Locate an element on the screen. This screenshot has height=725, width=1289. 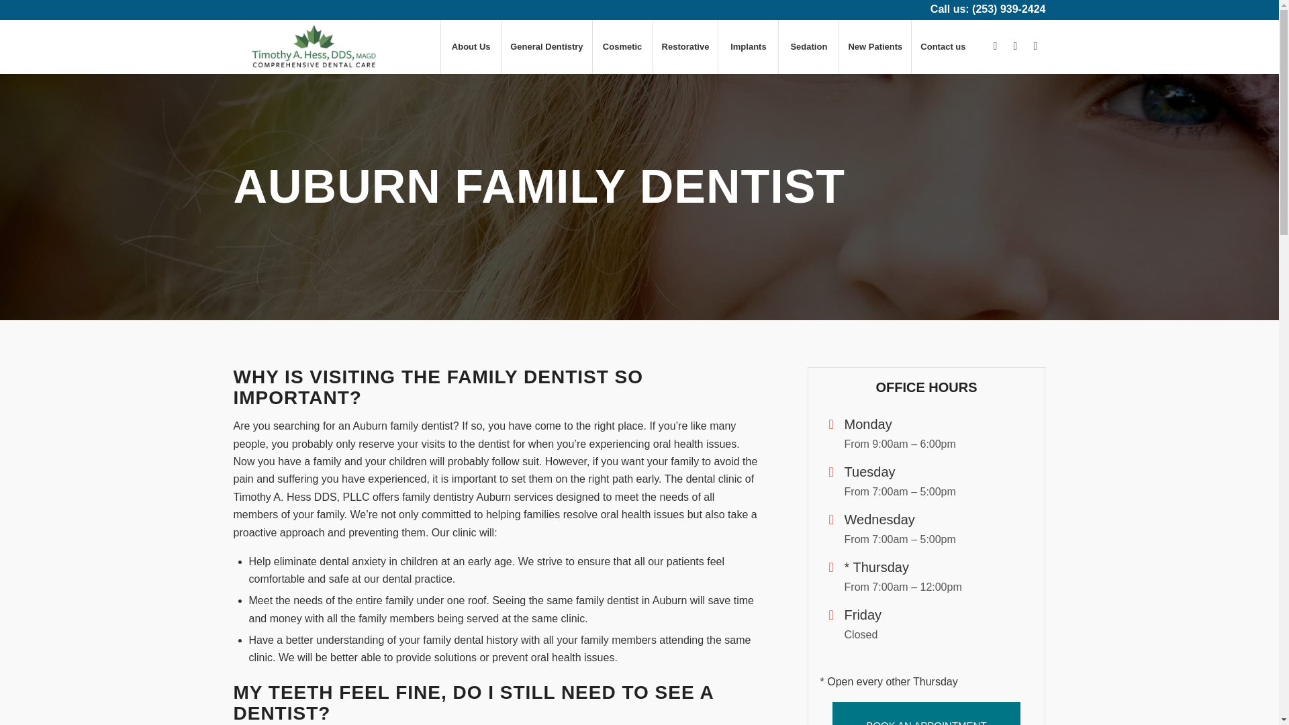
Restorative is located at coordinates (685, 47).